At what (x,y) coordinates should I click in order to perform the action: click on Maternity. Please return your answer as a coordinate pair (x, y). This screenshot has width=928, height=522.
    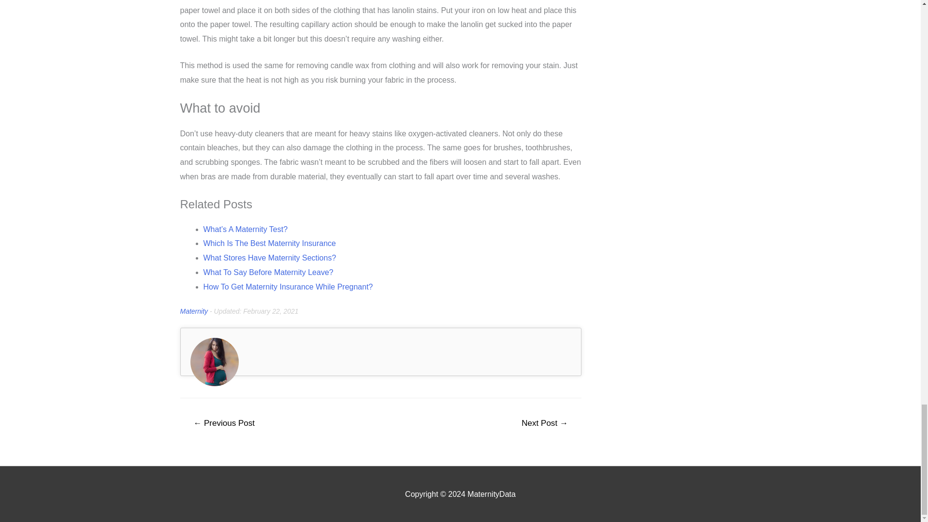
    Looking at the image, I should click on (194, 311).